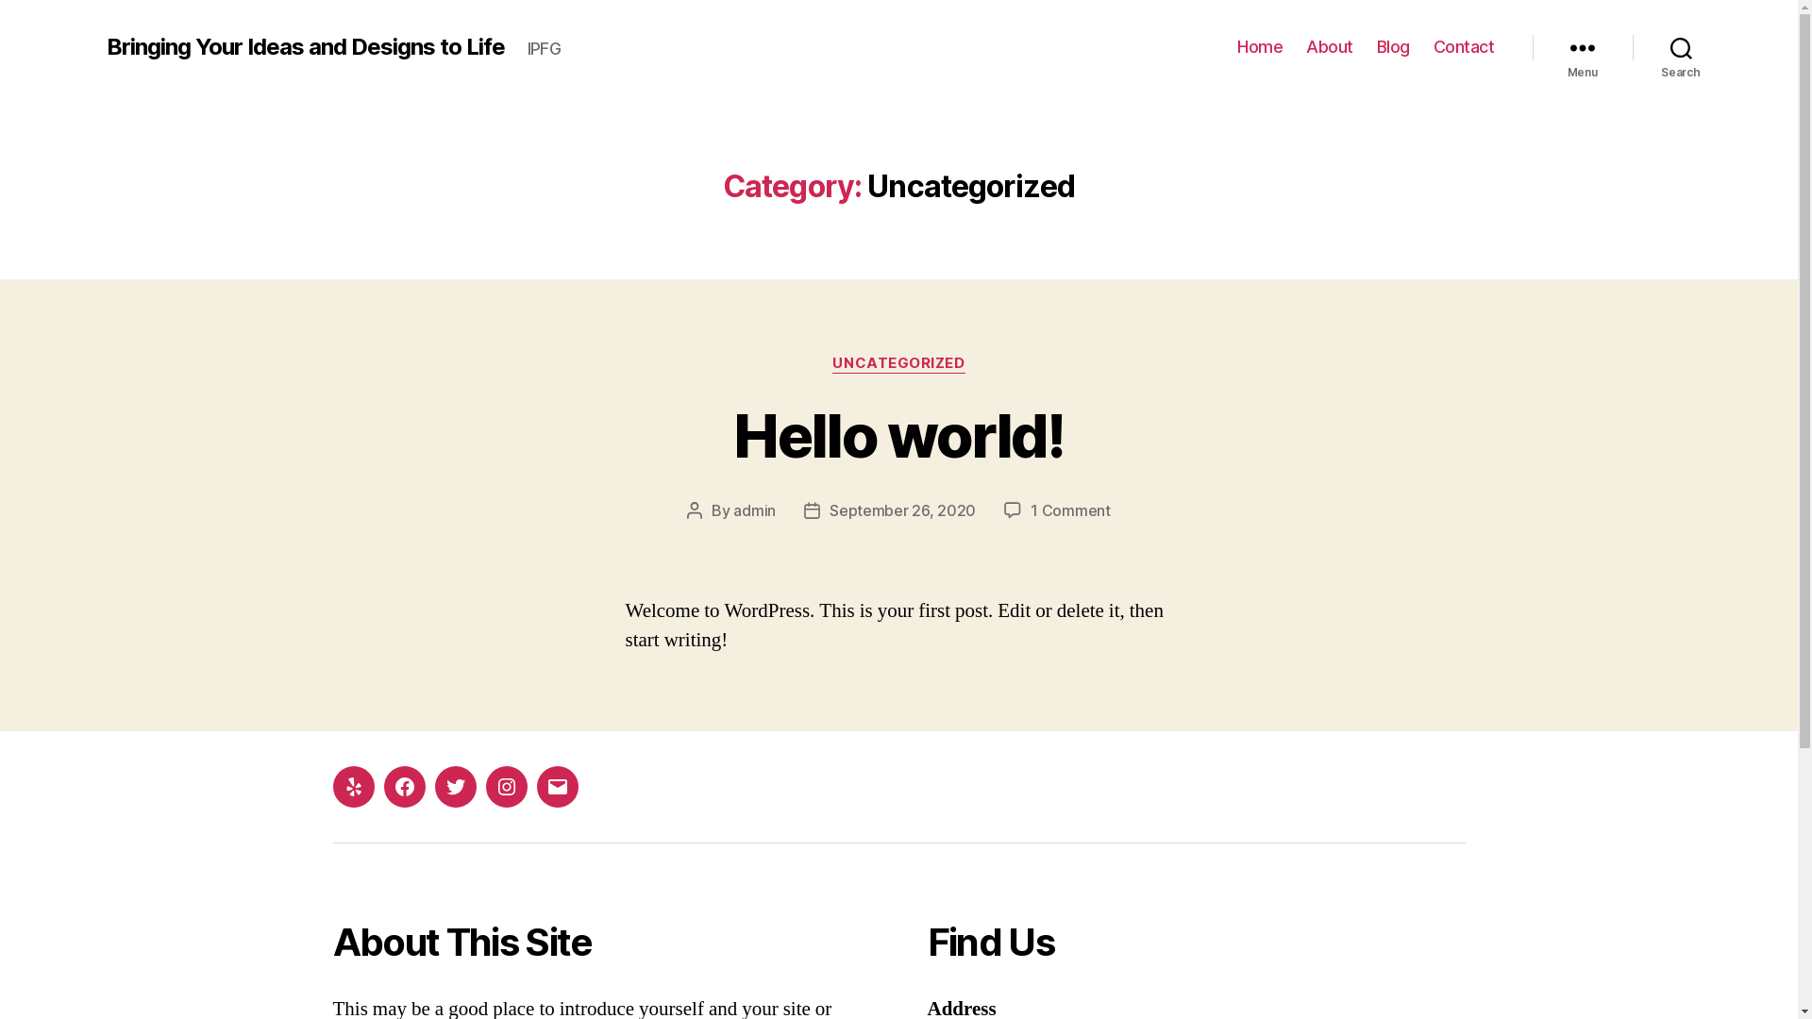 This screenshot has width=1812, height=1019. What do you see at coordinates (455, 787) in the screenshot?
I see `Twitter` at bounding box center [455, 787].